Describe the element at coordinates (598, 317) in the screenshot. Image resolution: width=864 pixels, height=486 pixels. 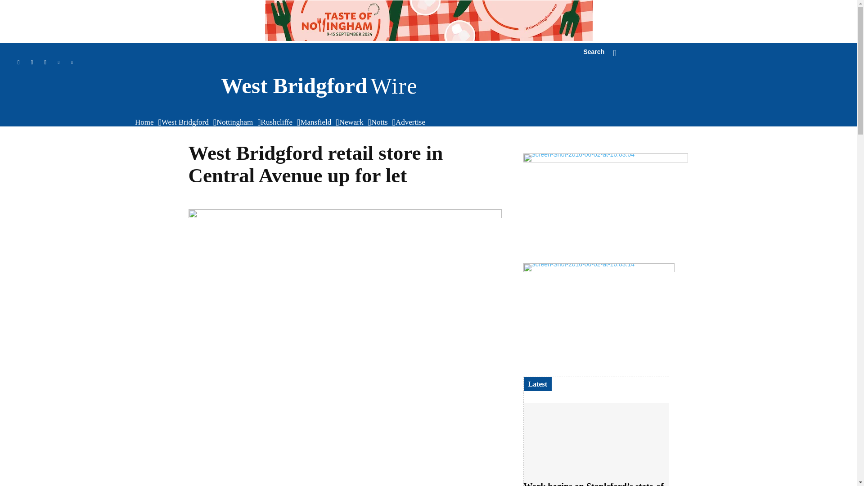
I see `Screen-Shot-2016-06-02-at-10.03.14` at that location.